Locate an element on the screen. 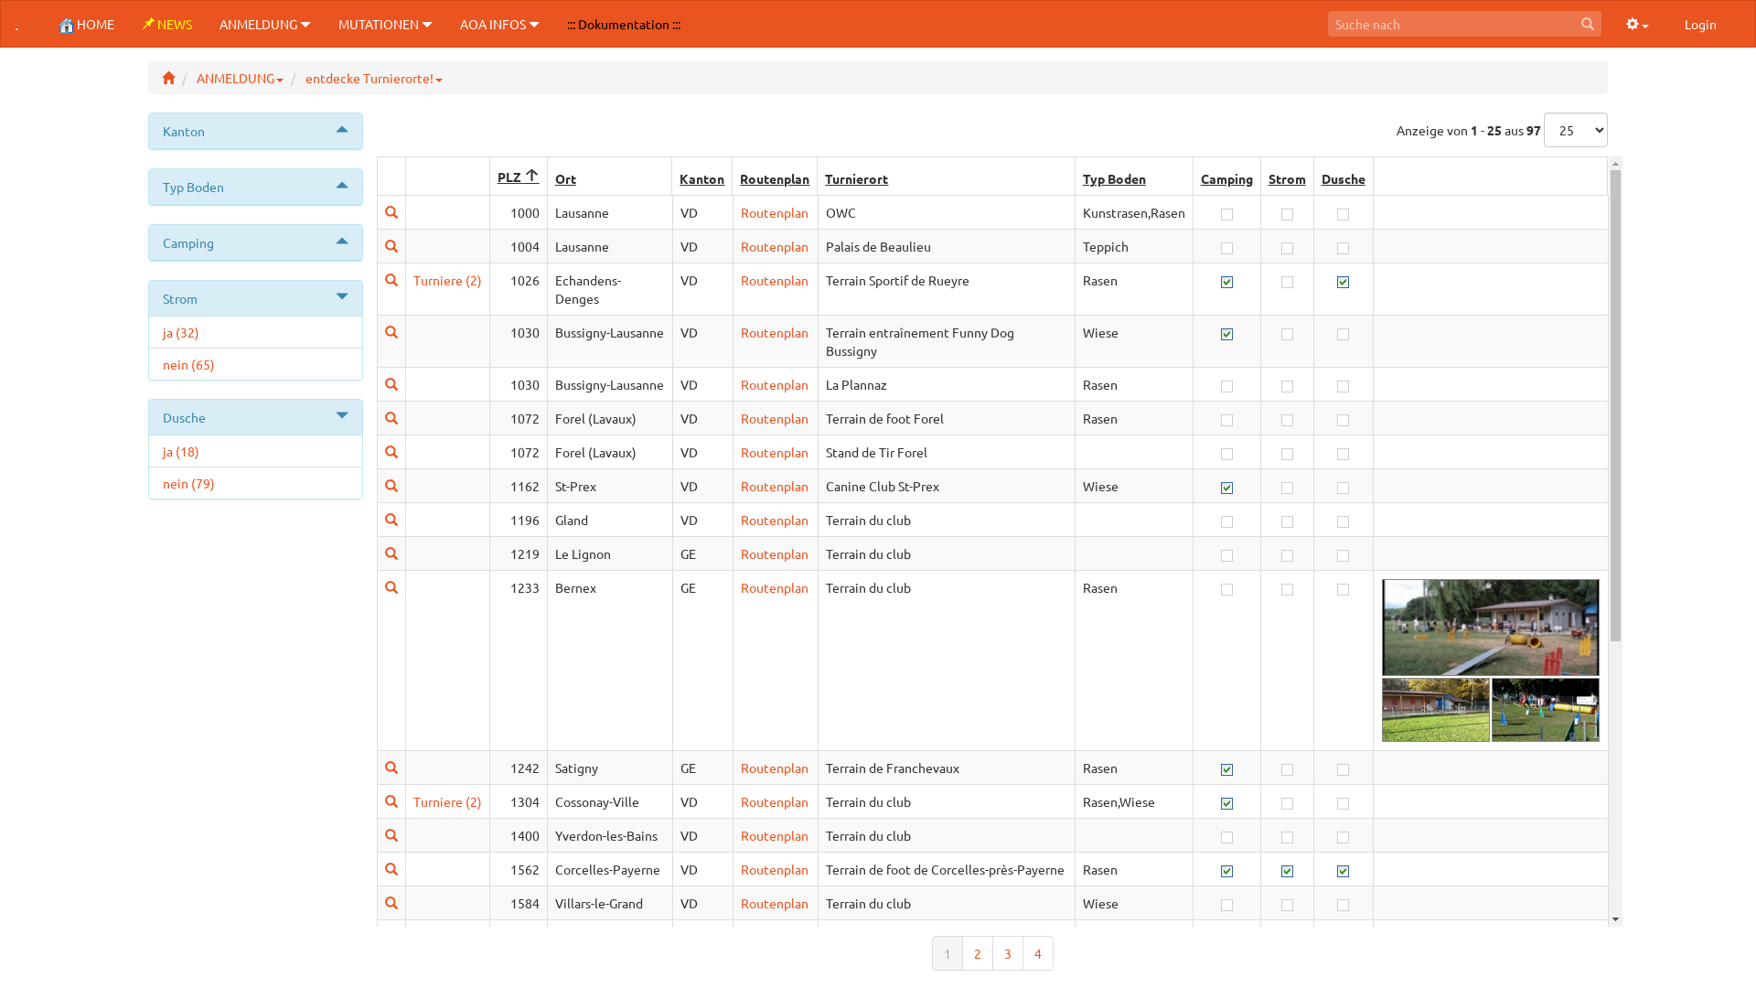 Image resolution: width=1756 pixels, height=988 pixels. nein (79) is located at coordinates (256, 483).